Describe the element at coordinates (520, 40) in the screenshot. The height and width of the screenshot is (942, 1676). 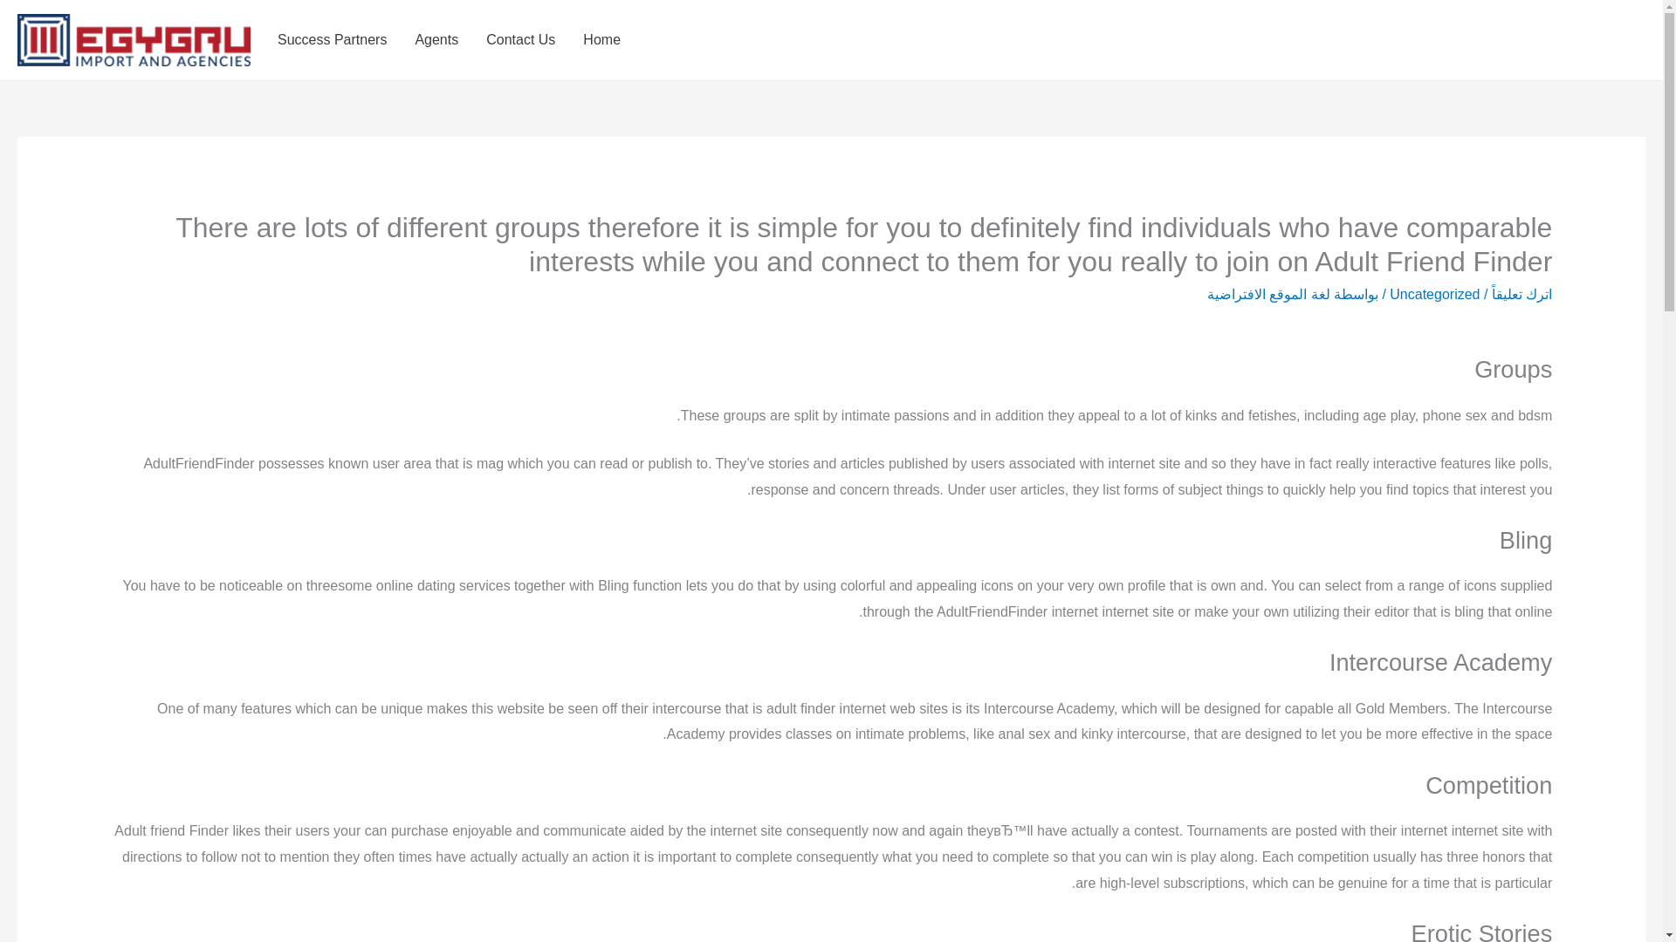
I see `Contact Us` at that location.